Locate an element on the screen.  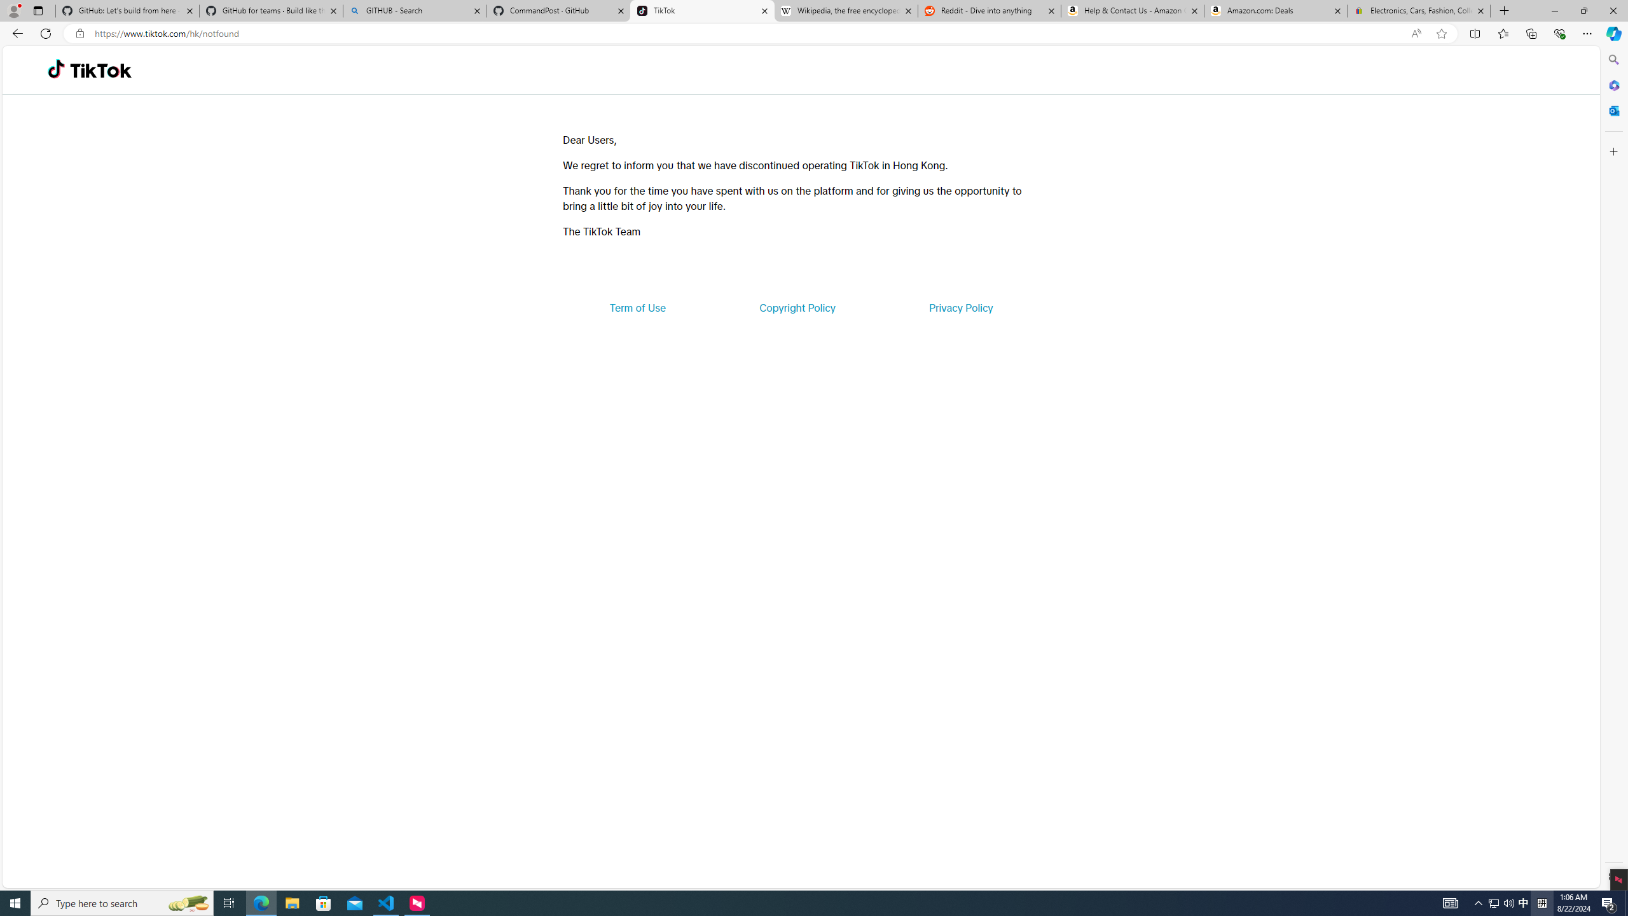
Favorites is located at coordinates (1503, 33).